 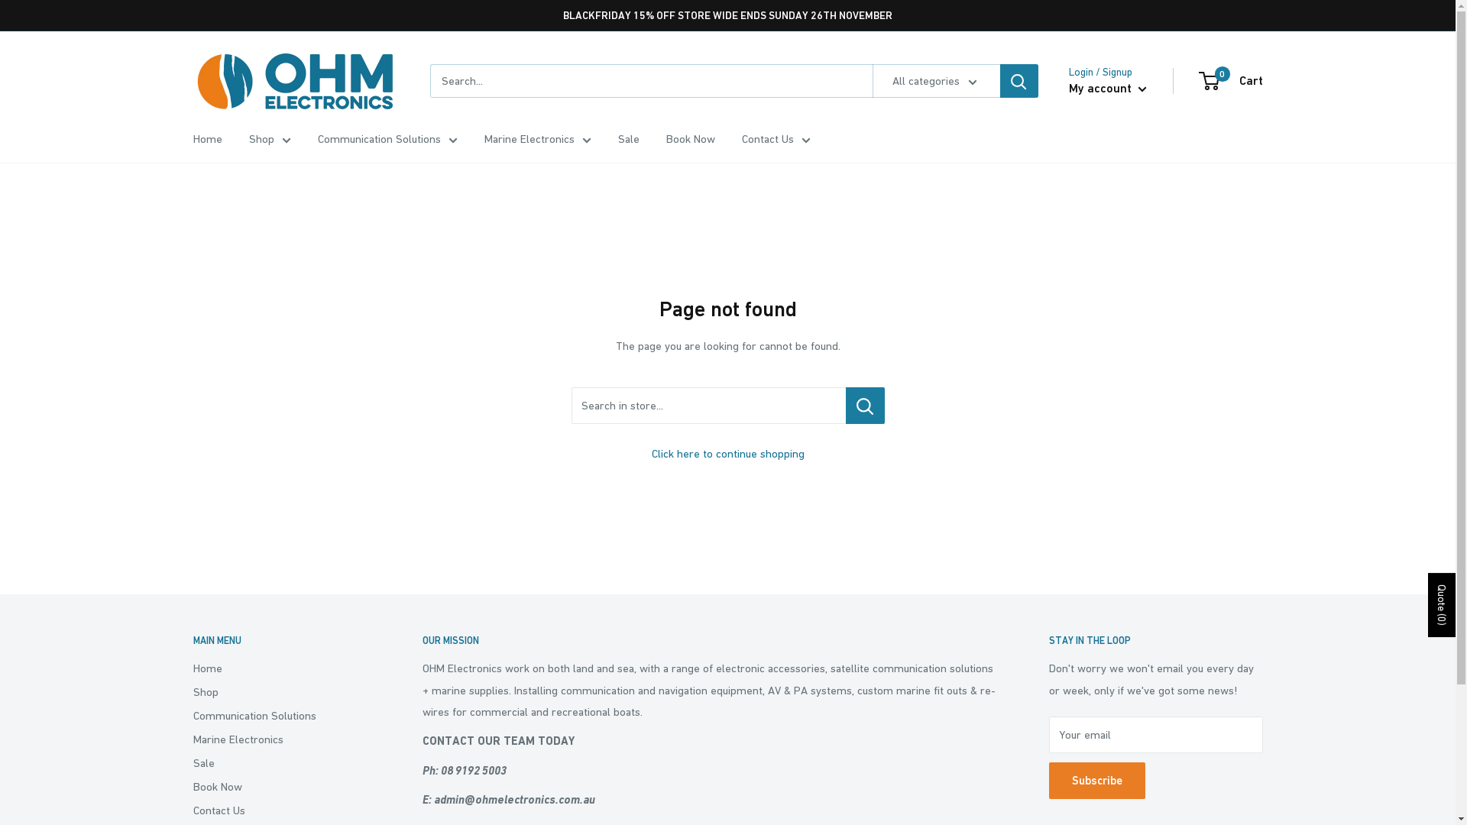 What do you see at coordinates (388, 139) in the screenshot?
I see `Communication Solutions` at bounding box center [388, 139].